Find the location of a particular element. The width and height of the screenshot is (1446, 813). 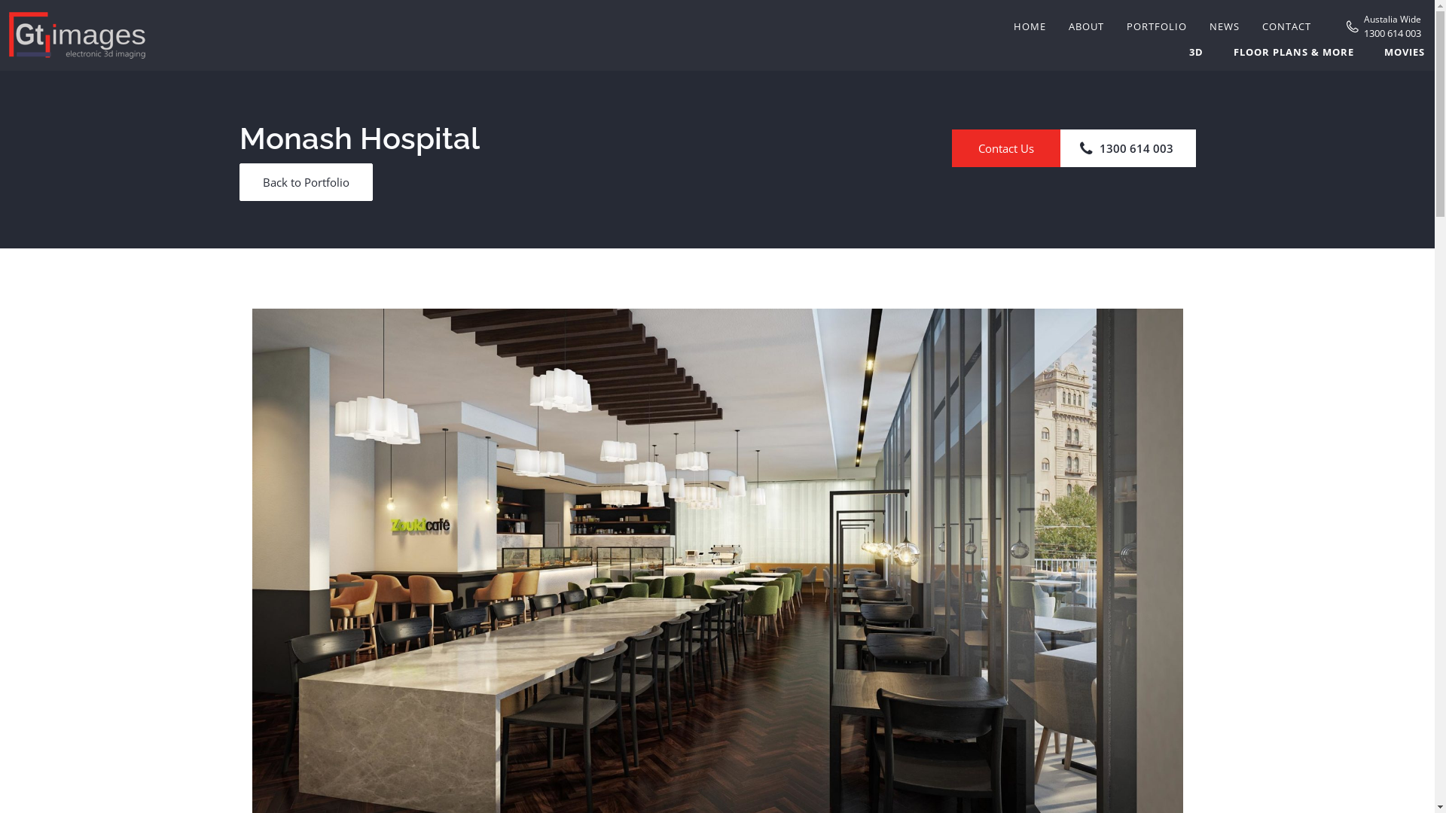

HOME is located at coordinates (1030, 26).